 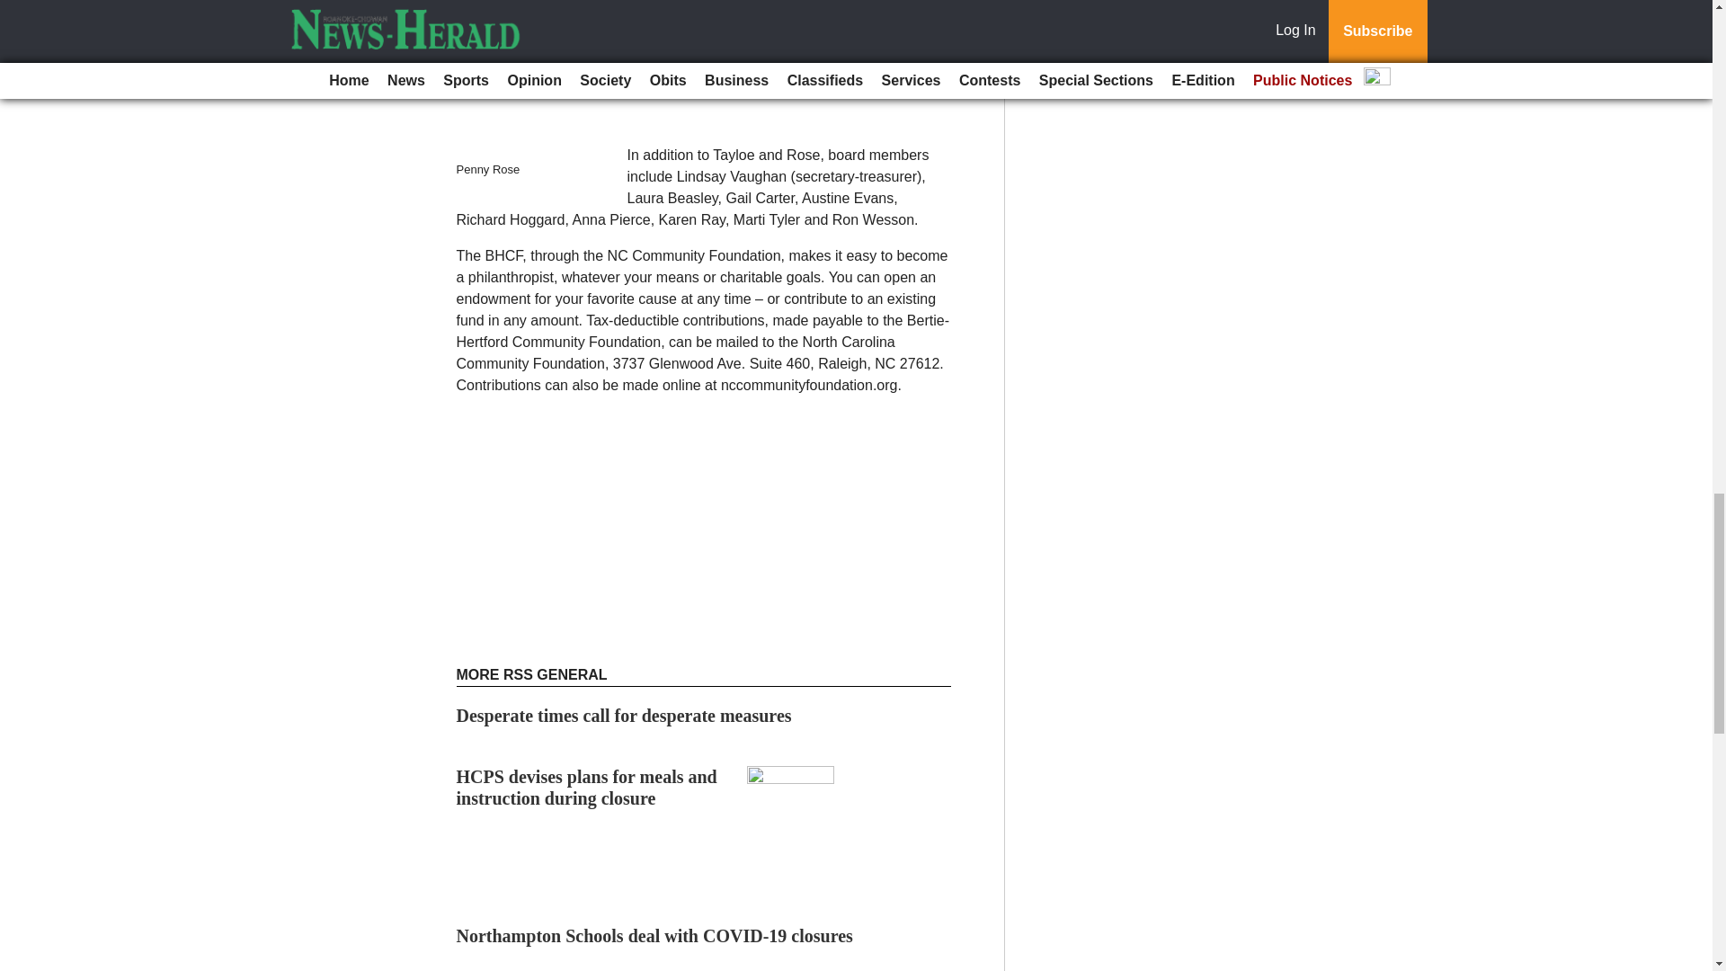 I want to click on Desperate times call for desperate measures, so click(x=624, y=716).